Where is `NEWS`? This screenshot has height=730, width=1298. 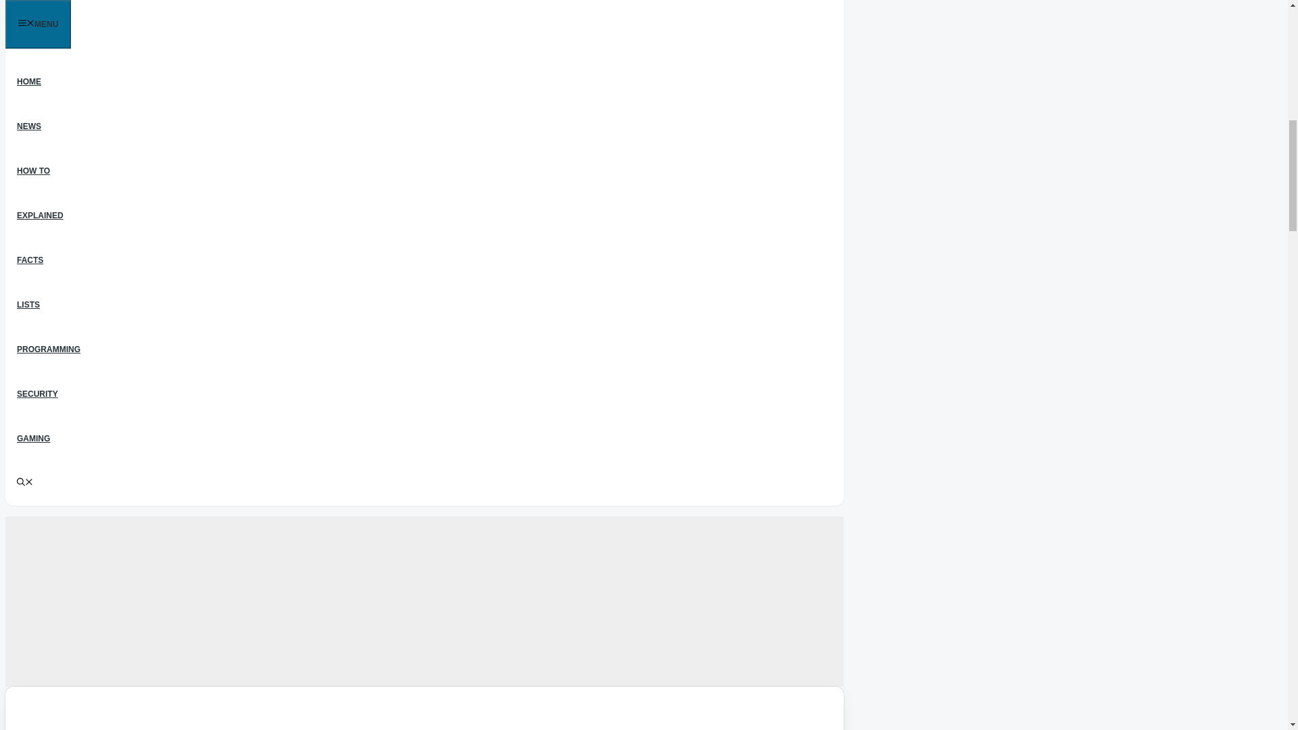
NEWS is located at coordinates (28, 126).